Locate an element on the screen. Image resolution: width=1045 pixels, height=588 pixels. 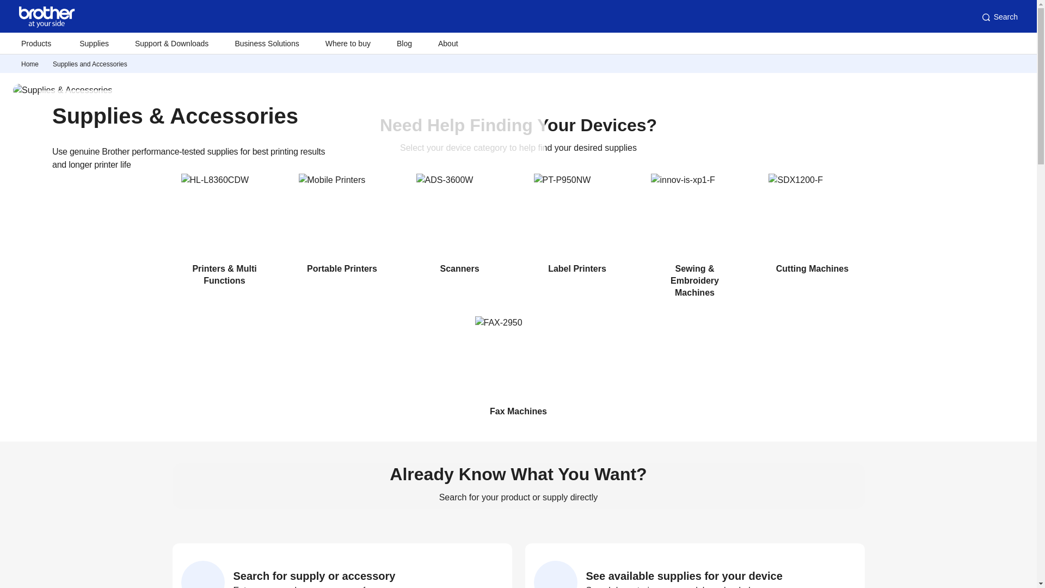
Where to buy is located at coordinates (348, 44).